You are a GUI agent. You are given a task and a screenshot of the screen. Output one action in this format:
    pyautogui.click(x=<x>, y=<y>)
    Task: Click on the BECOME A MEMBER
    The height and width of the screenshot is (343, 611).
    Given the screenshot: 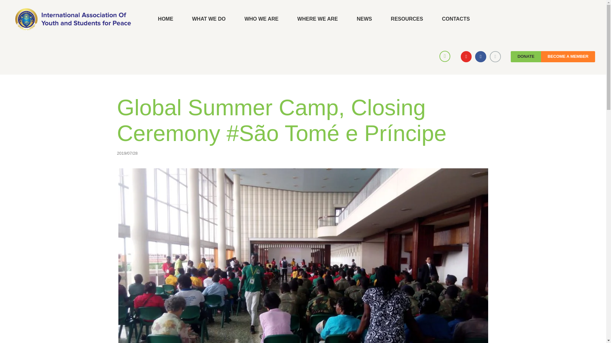 What is the action you would take?
    pyautogui.click(x=568, y=57)
    